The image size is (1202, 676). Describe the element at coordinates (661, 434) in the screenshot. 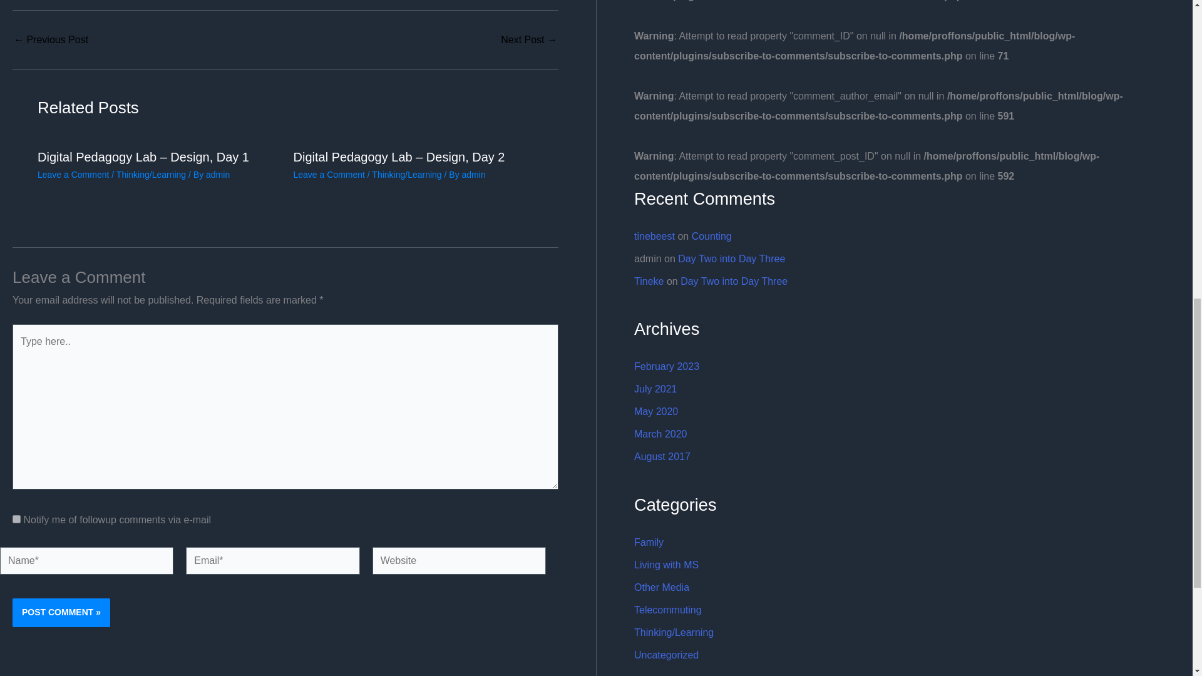

I see `March 2020` at that location.